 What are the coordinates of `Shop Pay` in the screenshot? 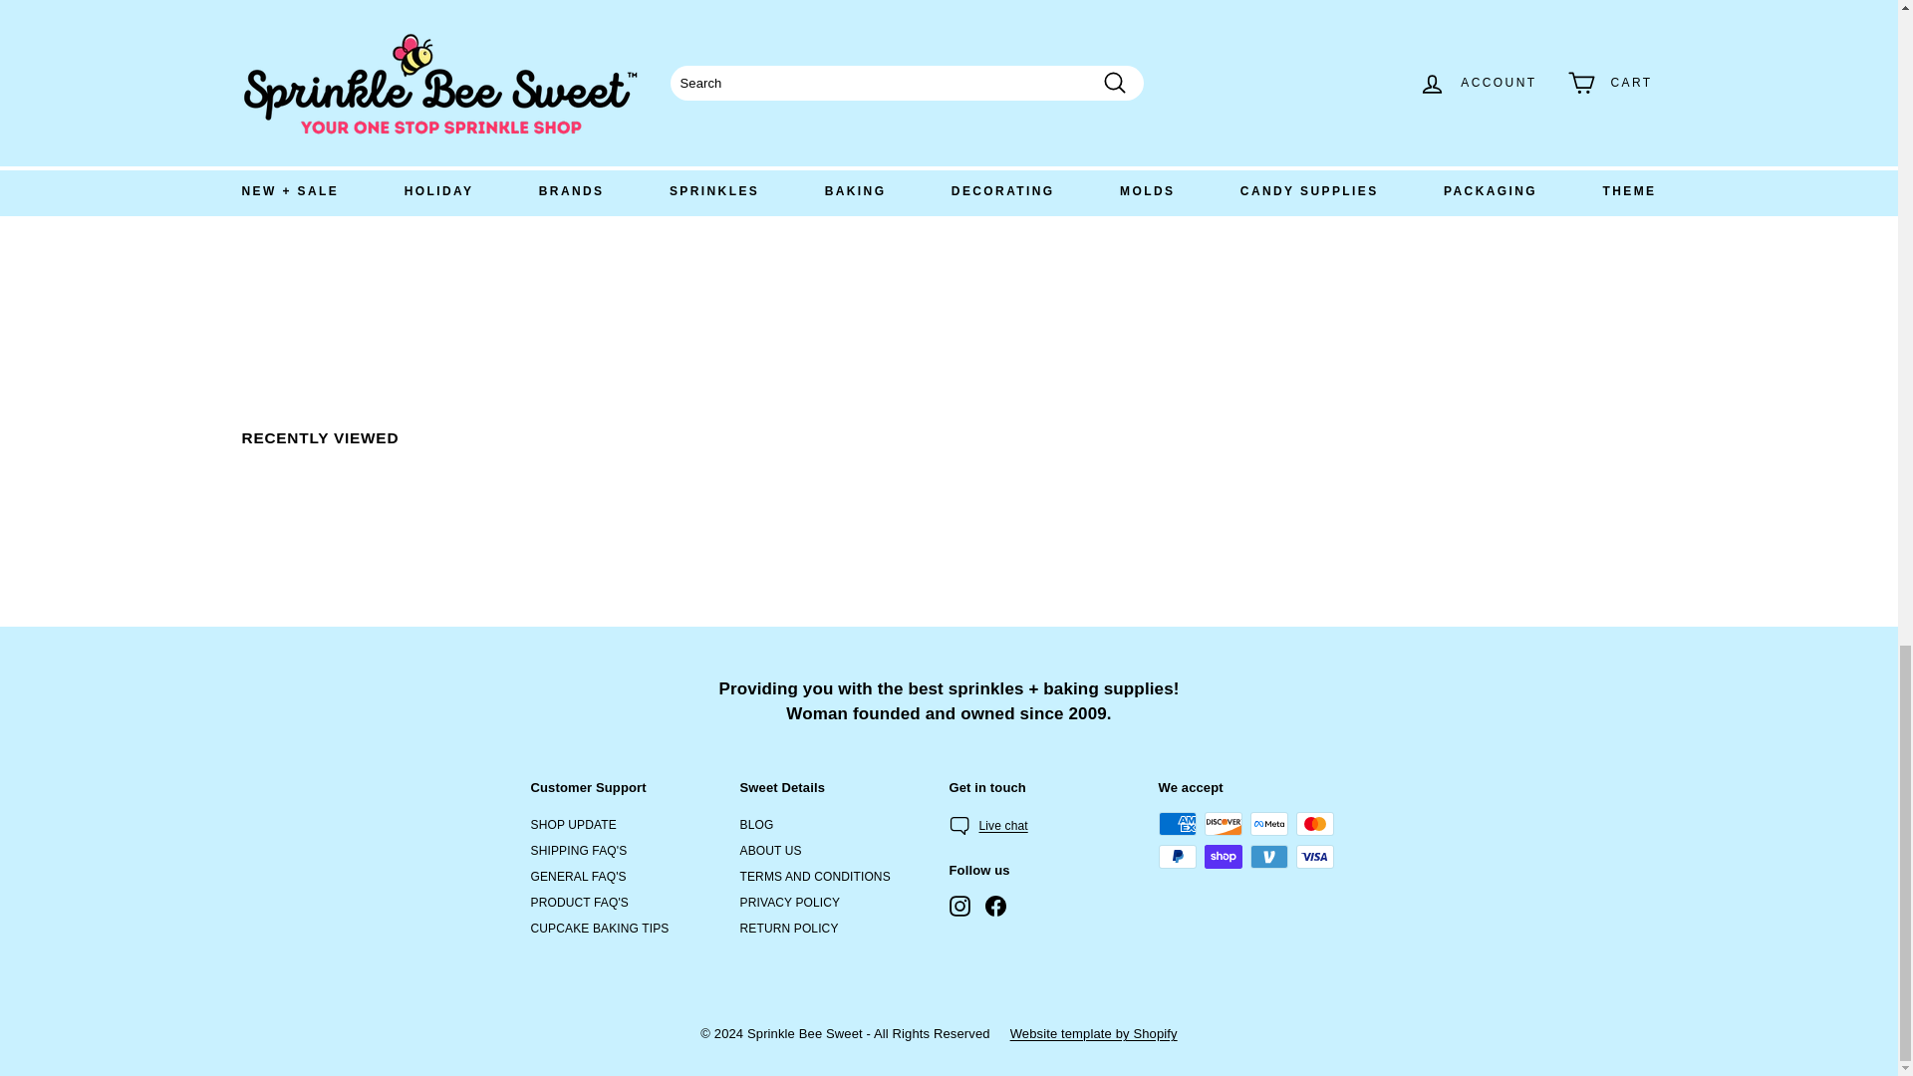 It's located at (1222, 856).